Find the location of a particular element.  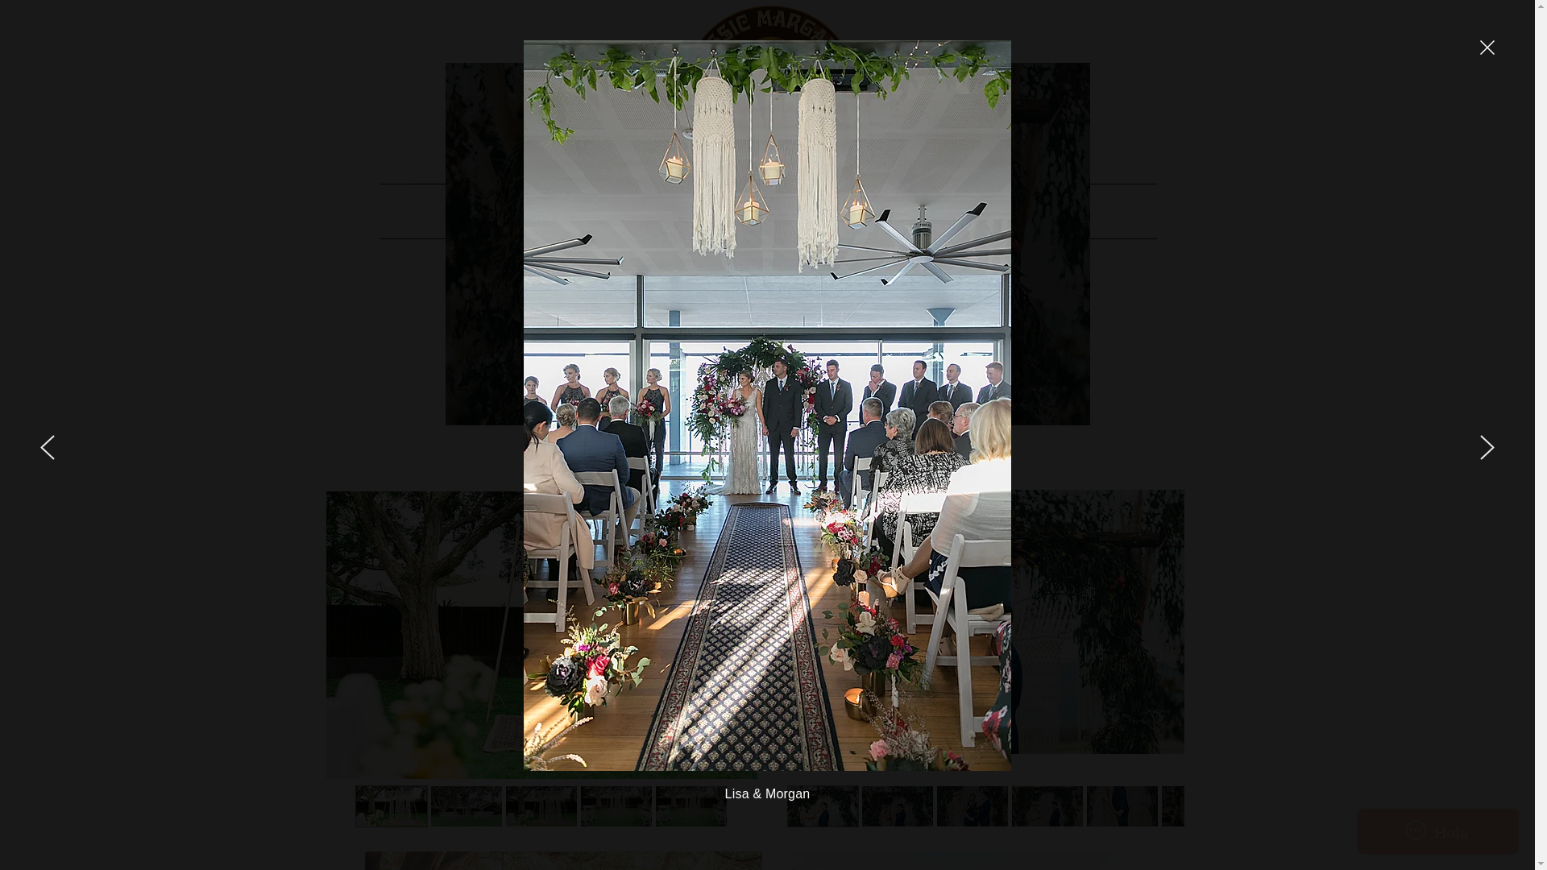

OUR SLINGS is located at coordinates (670, 211).